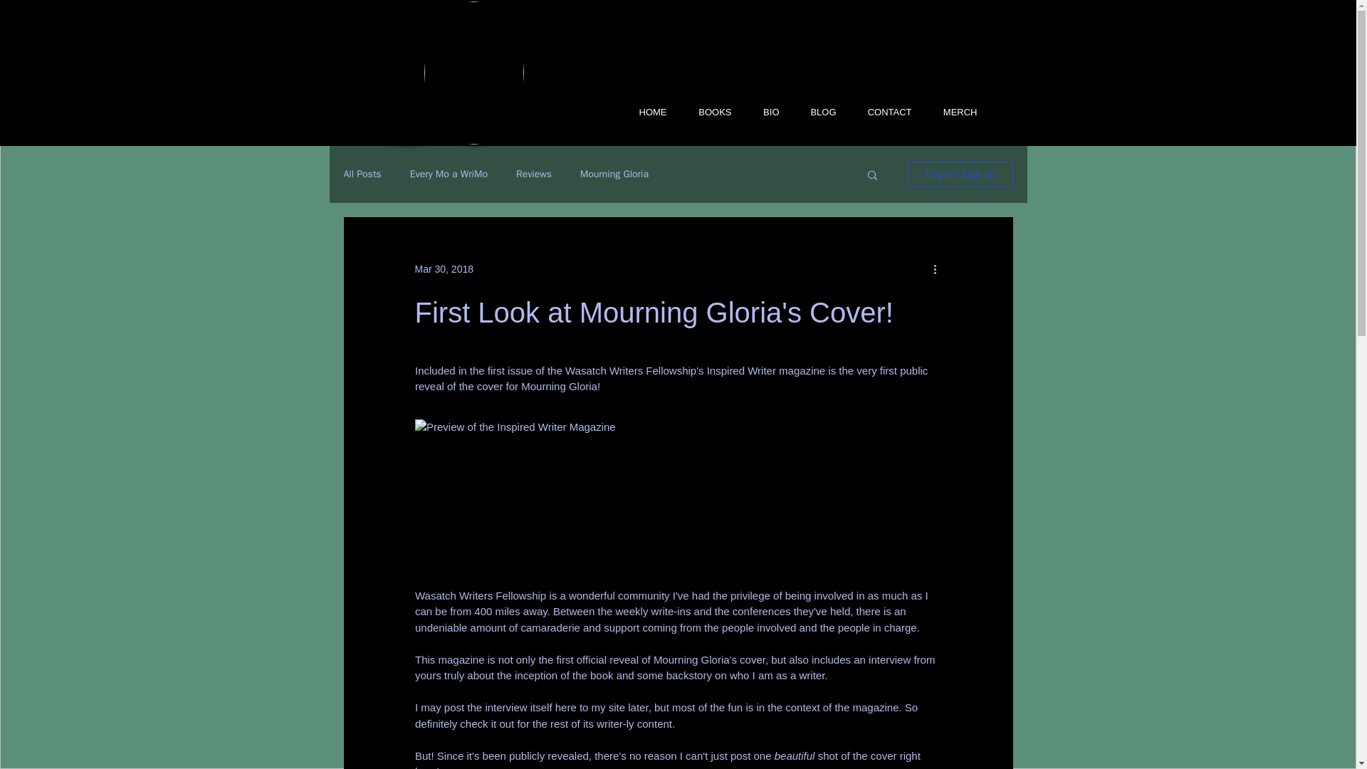 The width and height of the screenshot is (1367, 769). Describe the element at coordinates (882, 111) in the screenshot. I see `CONTACT` at that location.